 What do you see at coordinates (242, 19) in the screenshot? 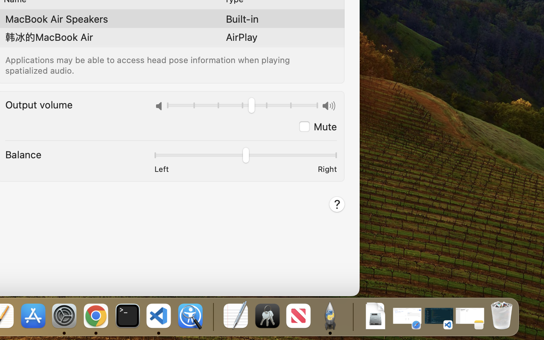
I see `Built-in` at bounding box center [242, 19].